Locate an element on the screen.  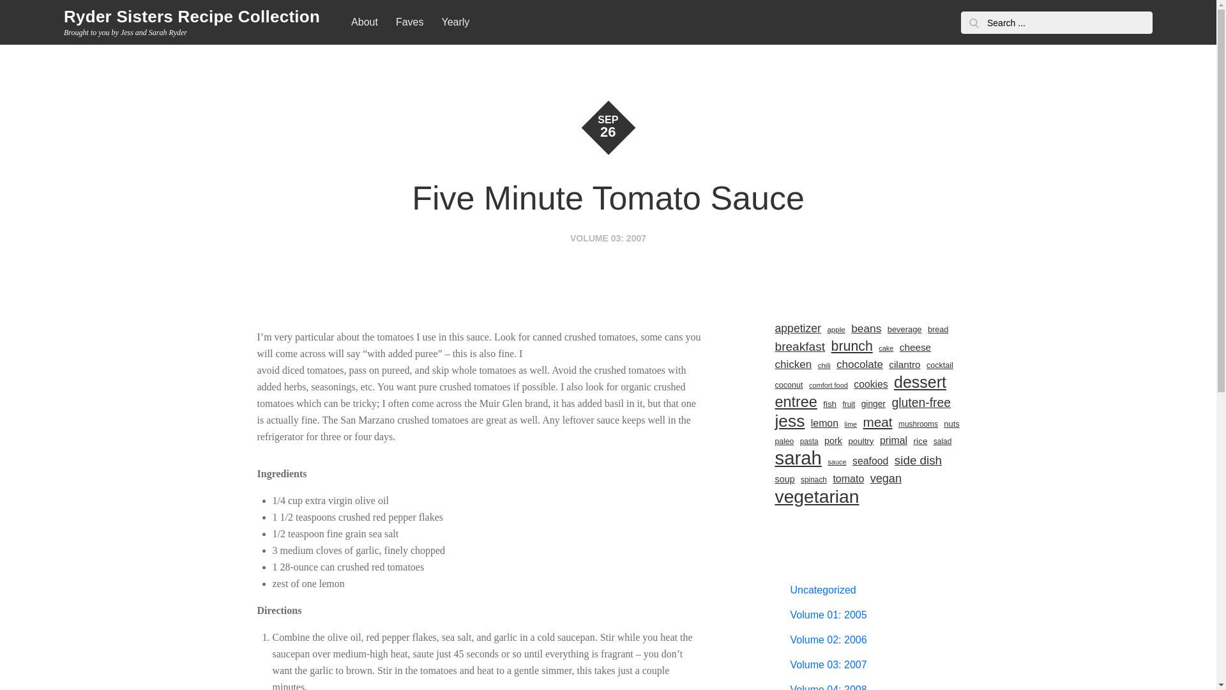
beverage is located at coordinates (904, 330).